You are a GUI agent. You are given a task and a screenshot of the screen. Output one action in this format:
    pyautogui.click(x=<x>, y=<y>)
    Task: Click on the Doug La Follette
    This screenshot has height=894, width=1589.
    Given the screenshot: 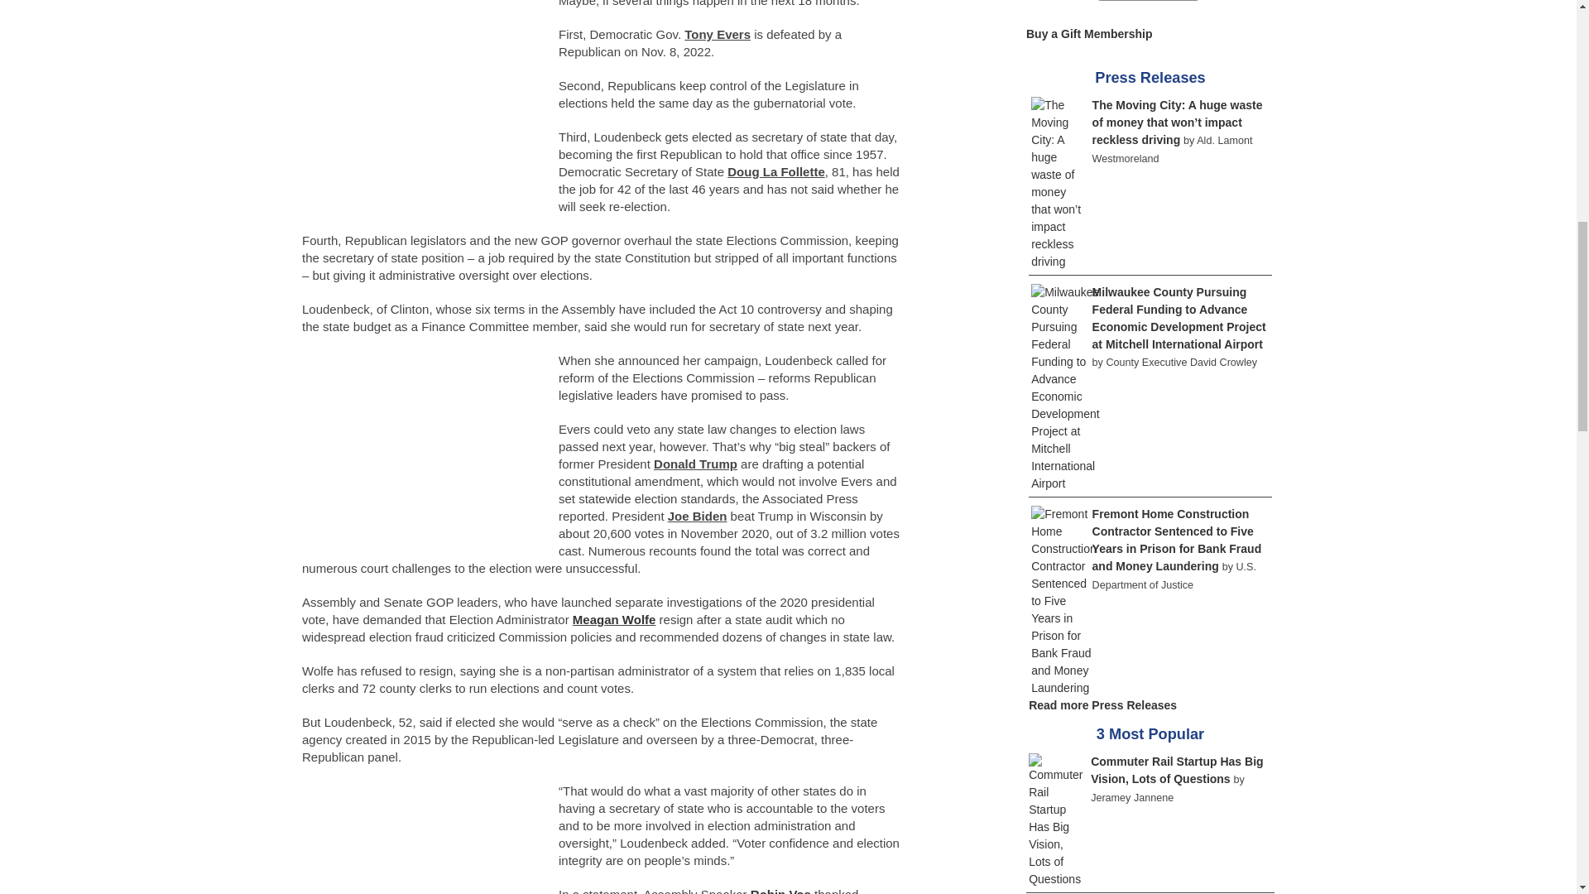 What is the action you would take?
    pyautogui.click(x=776, y=171)
    